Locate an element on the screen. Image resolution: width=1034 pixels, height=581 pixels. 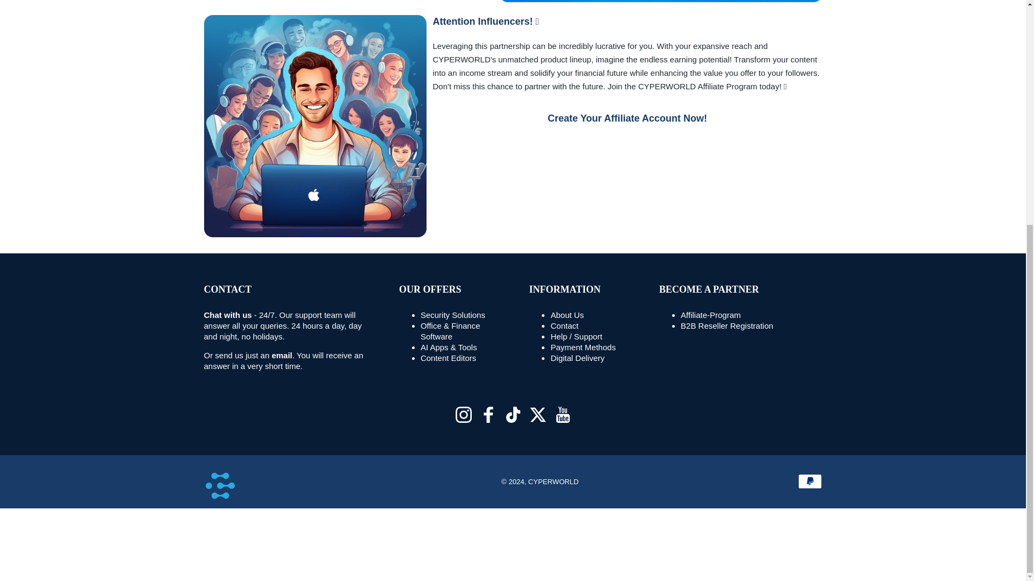
Content Editors is located at coordinates (448, 357).